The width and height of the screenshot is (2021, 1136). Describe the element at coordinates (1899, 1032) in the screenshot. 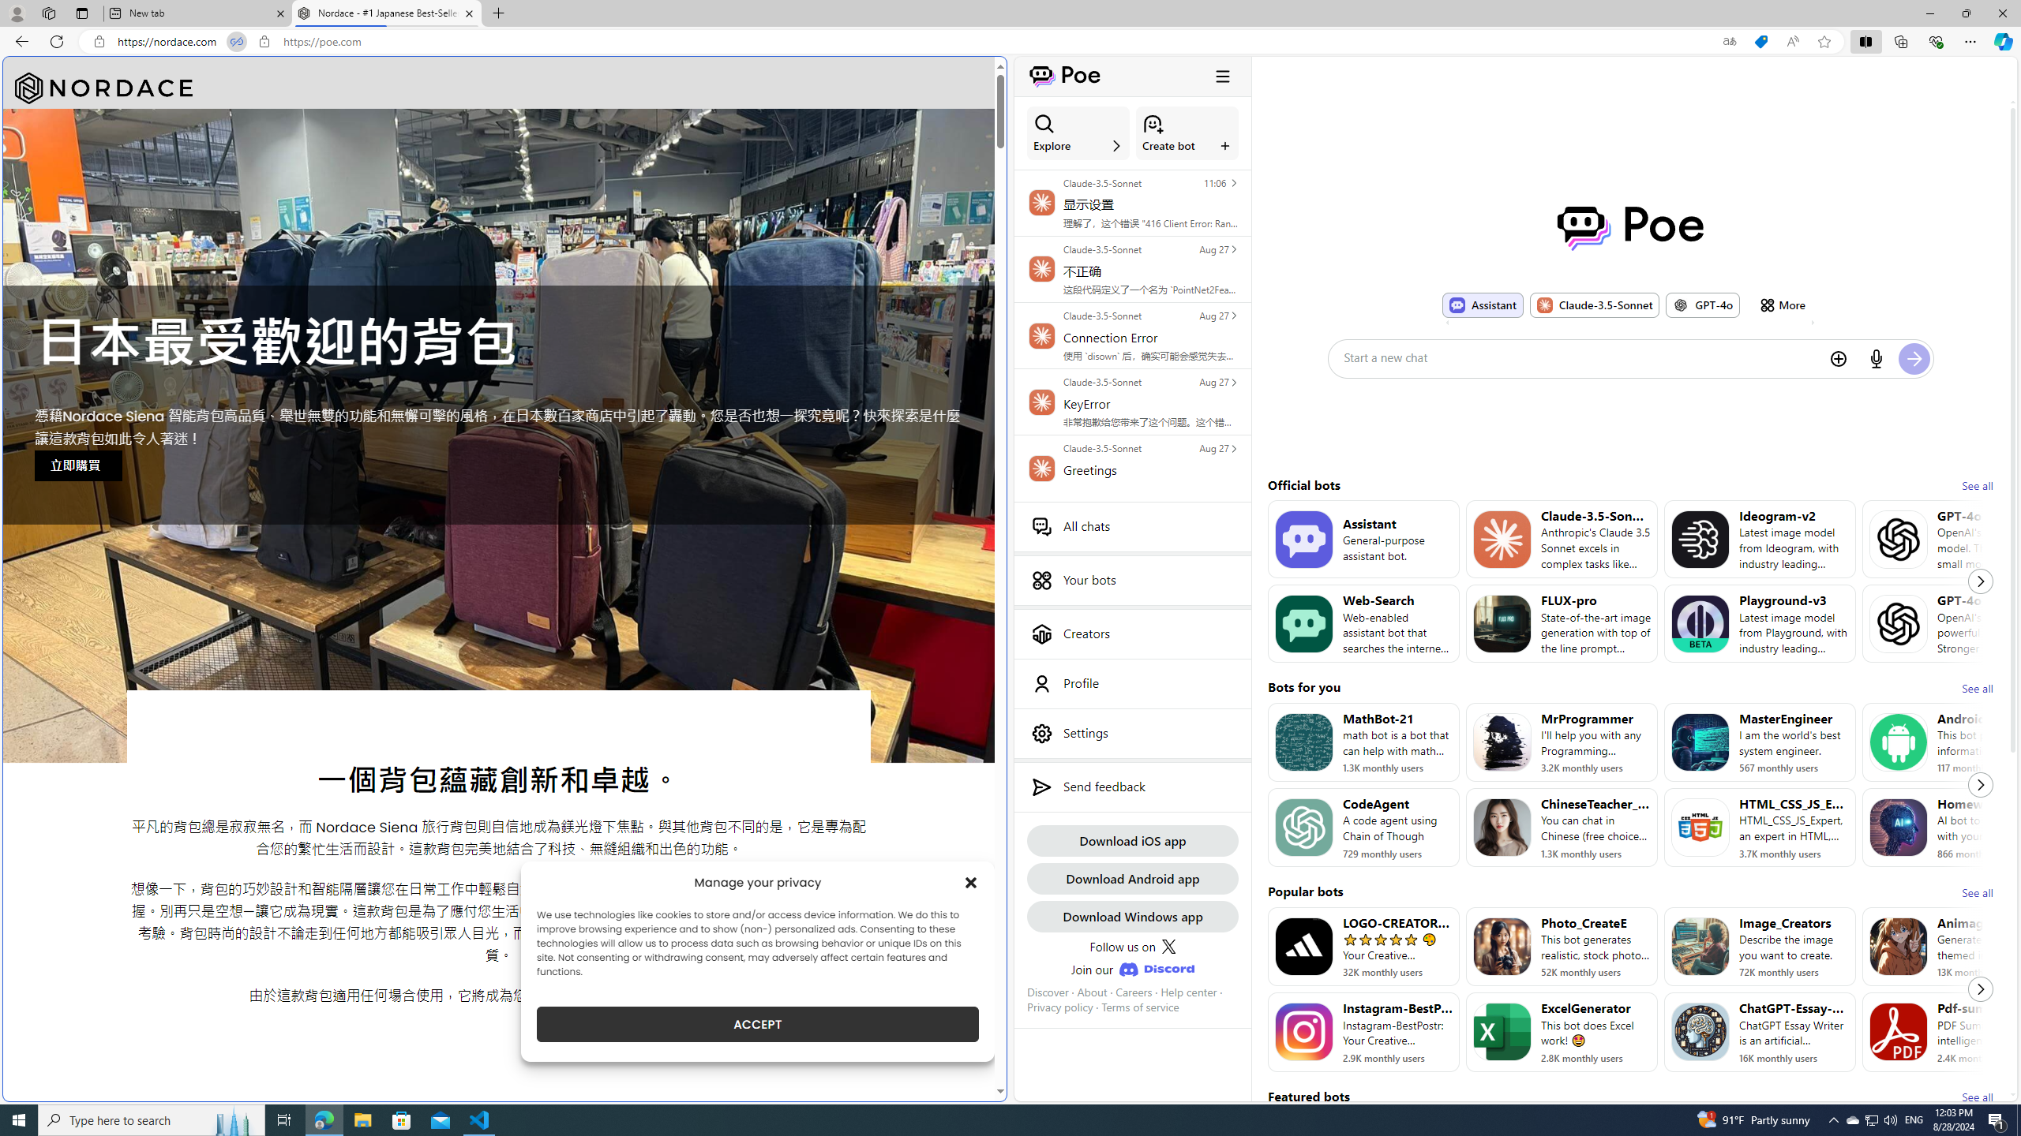

I see `Bot image for Pdf-summarizer-64K` at that location.